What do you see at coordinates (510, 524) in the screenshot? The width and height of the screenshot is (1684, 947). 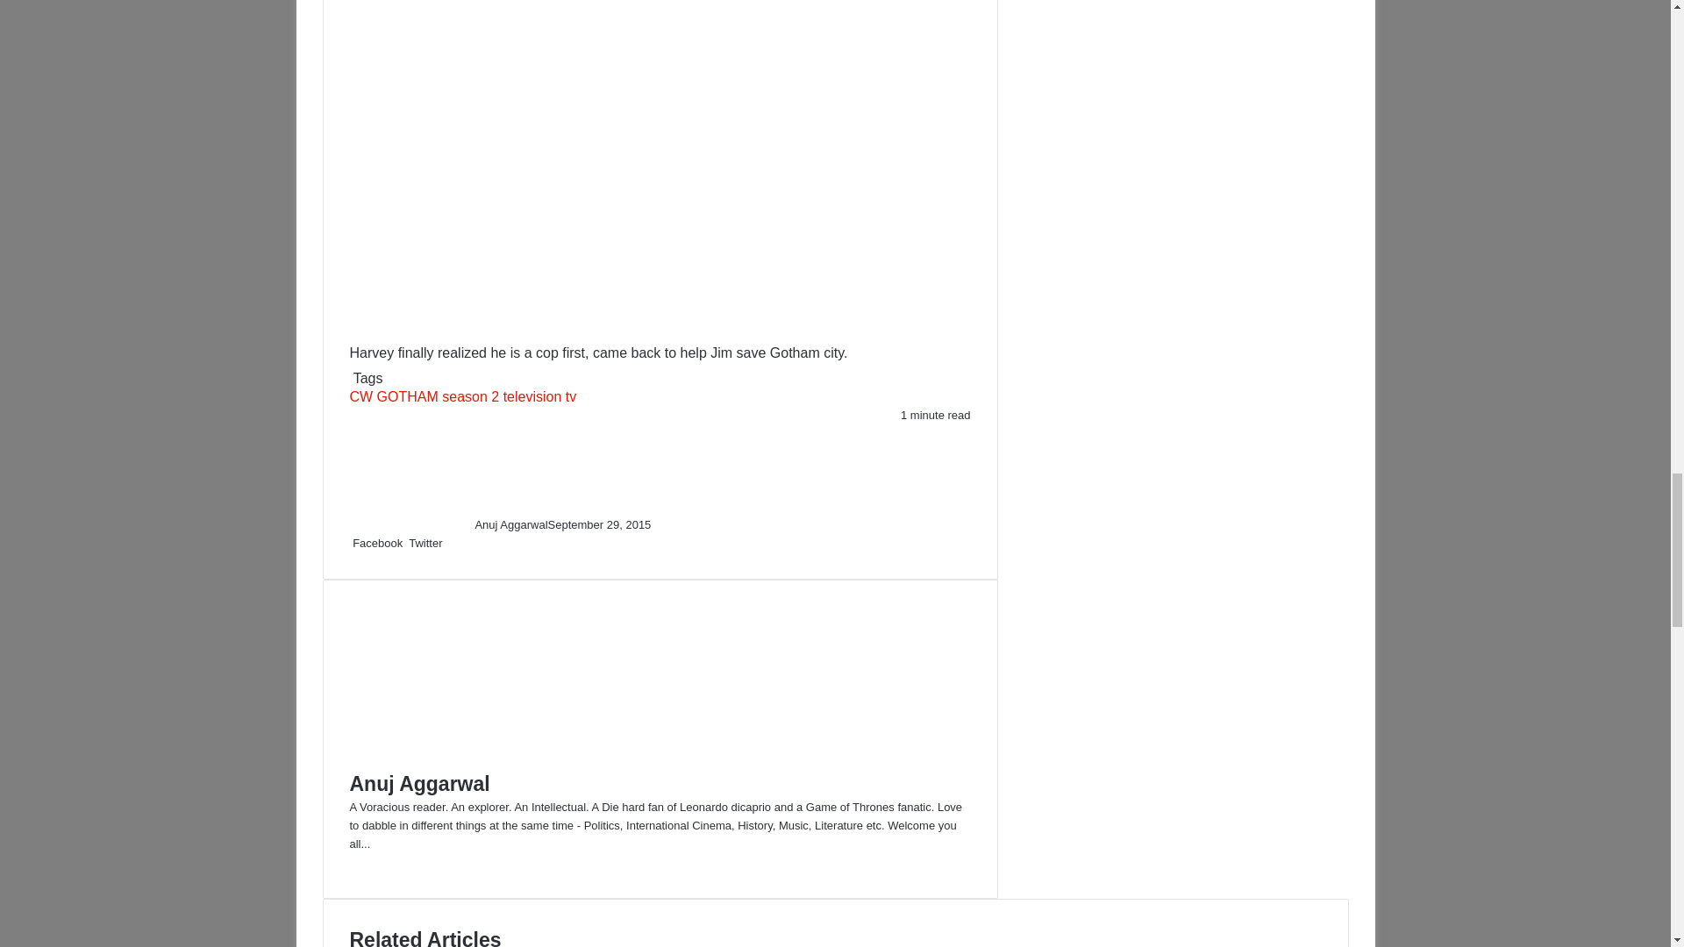 I see `Anuj Aggarwal` at bounding box center [510, 524].